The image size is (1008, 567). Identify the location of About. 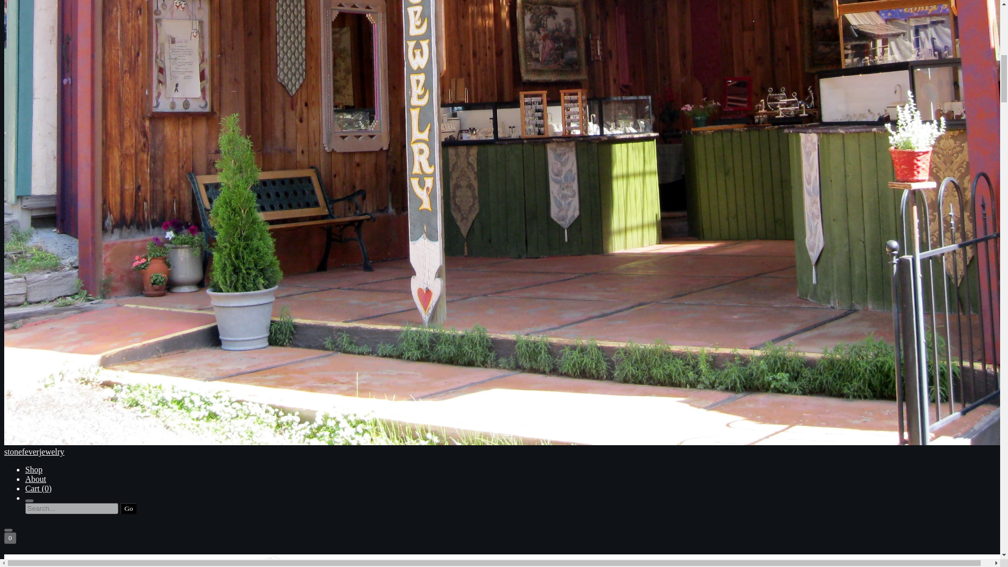
(36, 479).